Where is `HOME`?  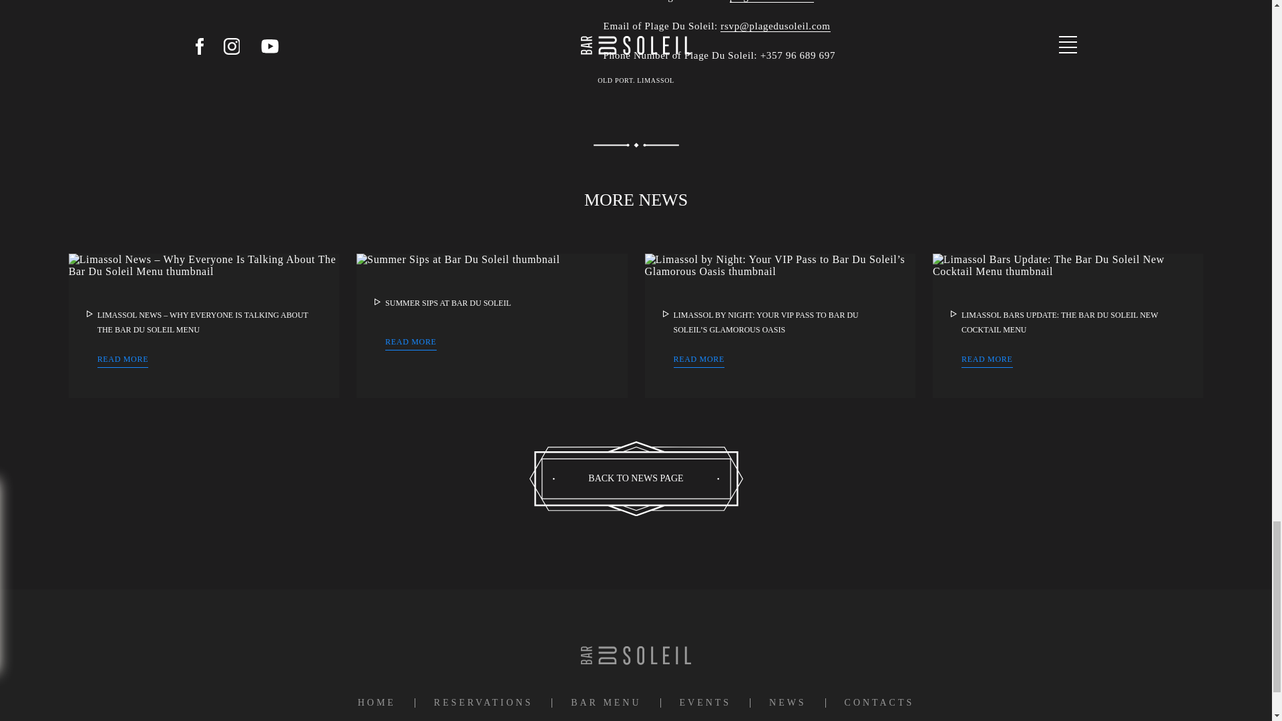 HOME is located at coordinates (377, 702).